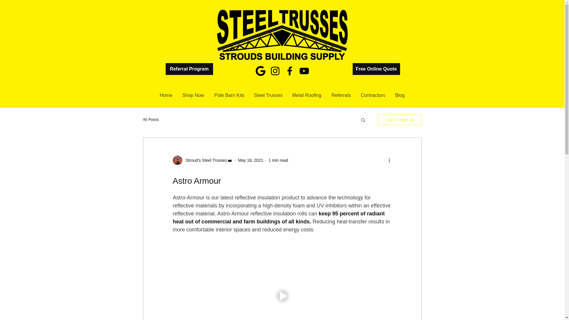  I want to click on All Posts, so click(151, 120).